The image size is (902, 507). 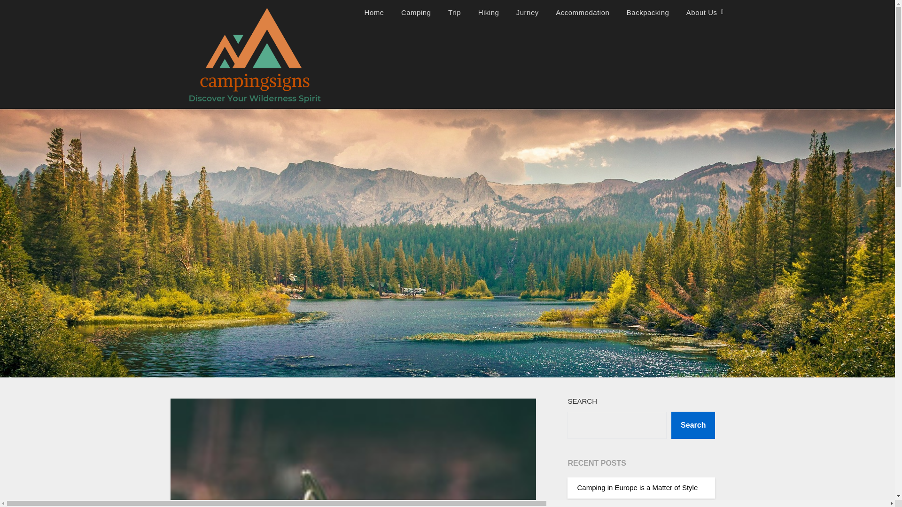 What do you see at coordinates (454, 13) in the screenshot?
I see `Trip` at bounding box center [454, 13].